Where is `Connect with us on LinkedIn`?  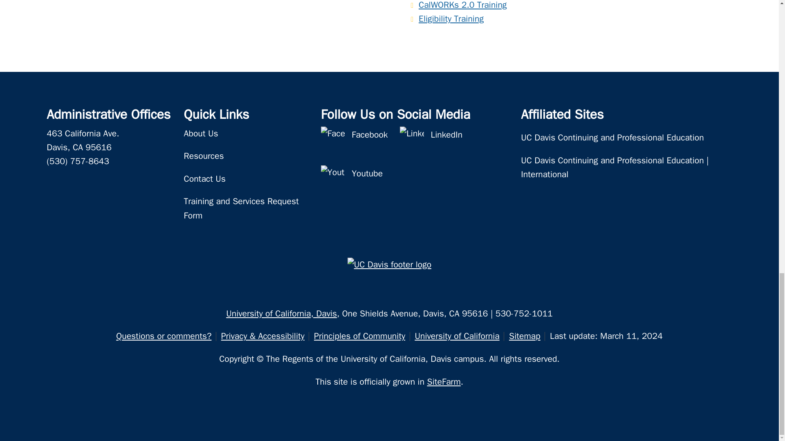 Connect with us on LinkedIn is located at coordinates (447, 138).